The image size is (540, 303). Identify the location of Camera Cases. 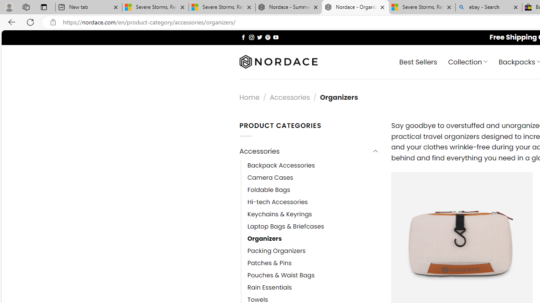
(270, 178).